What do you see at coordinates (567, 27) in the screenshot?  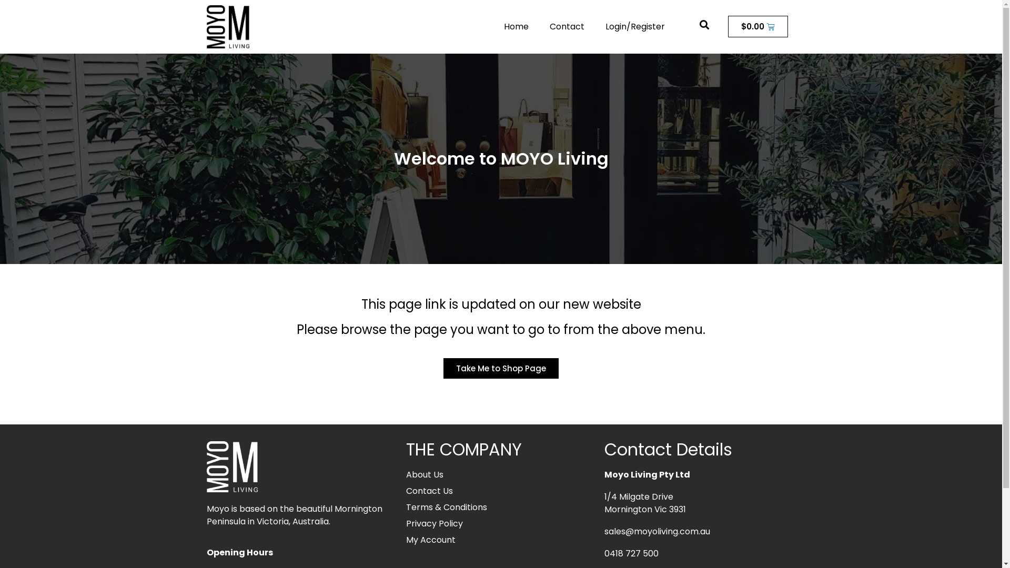 I see `Contact` at bounding box center [567, 27].